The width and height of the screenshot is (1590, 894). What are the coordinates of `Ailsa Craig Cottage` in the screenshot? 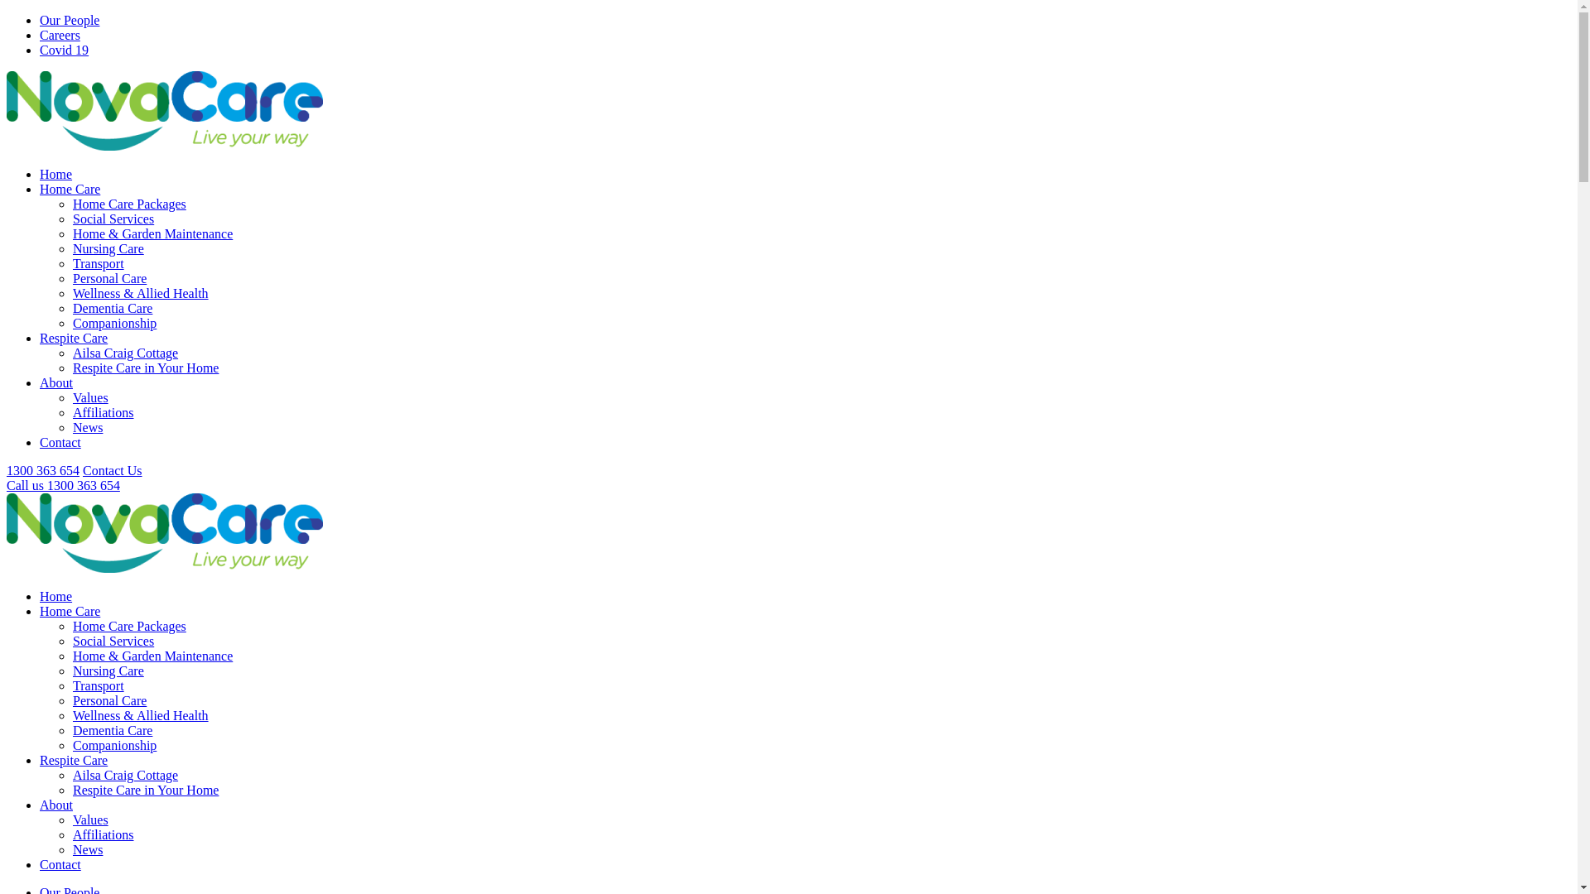 It's located at (126, 775).